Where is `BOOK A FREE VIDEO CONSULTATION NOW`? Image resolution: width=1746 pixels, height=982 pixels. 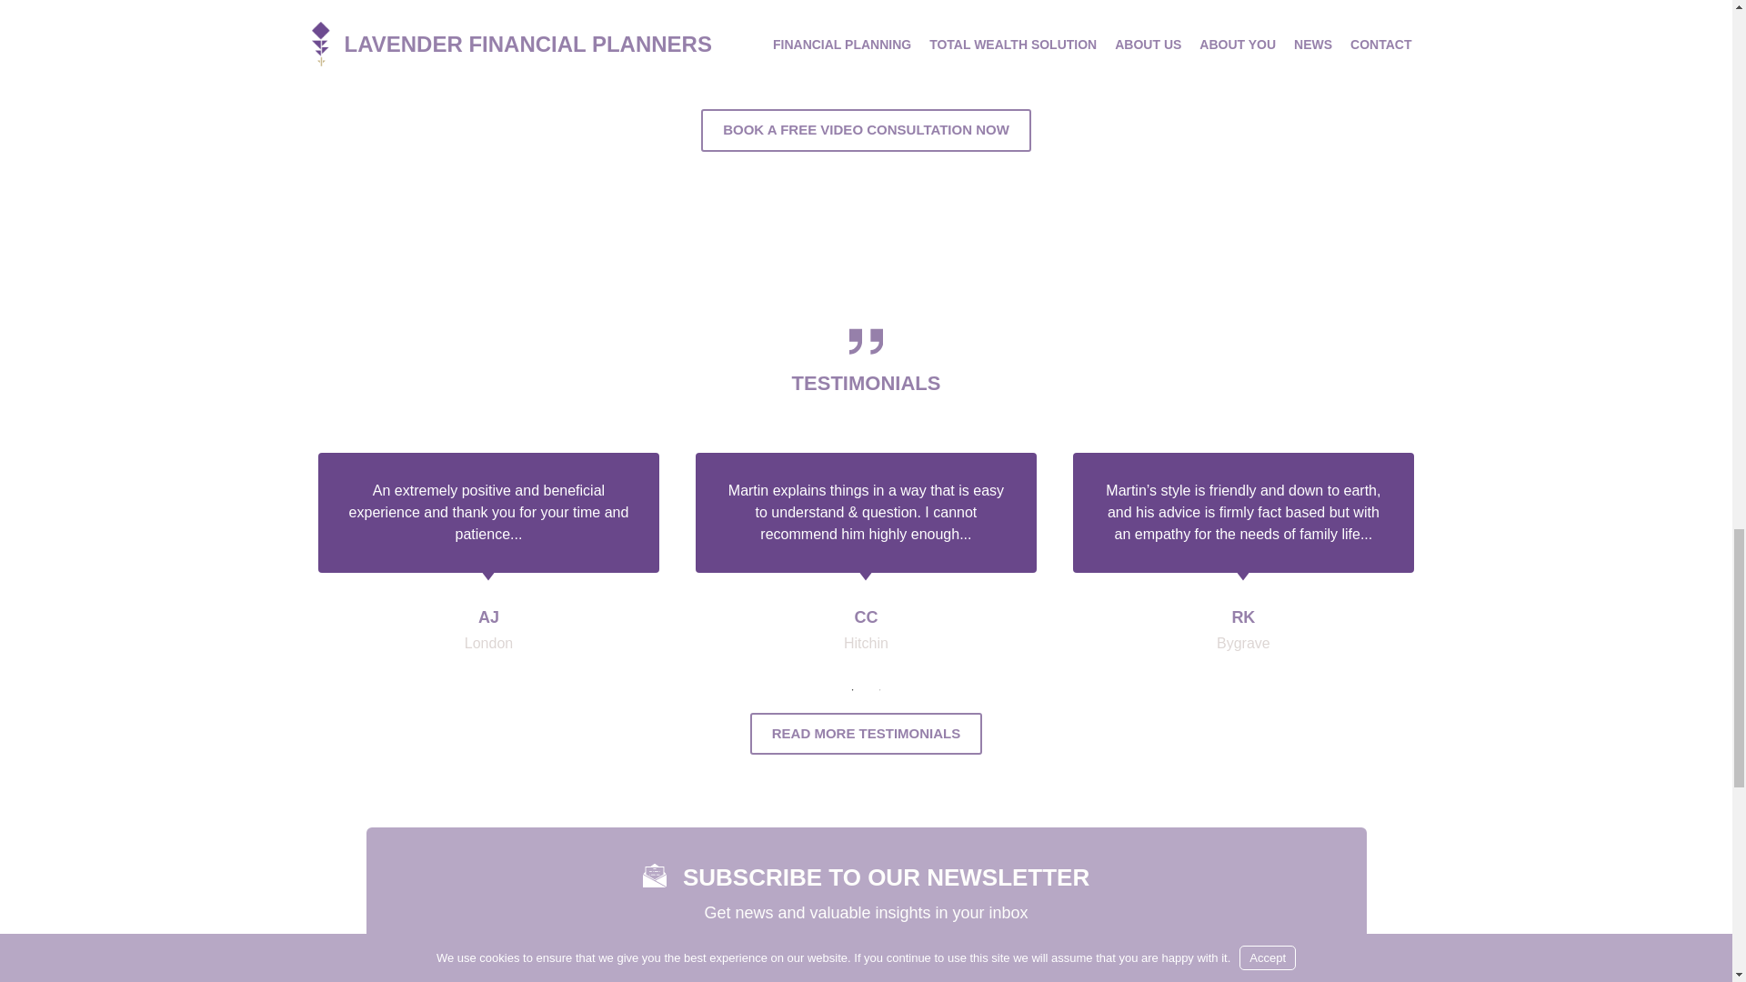
BOOK A FREE VIDEO CONSULTATION NOW is located at coordinates (866, 130).